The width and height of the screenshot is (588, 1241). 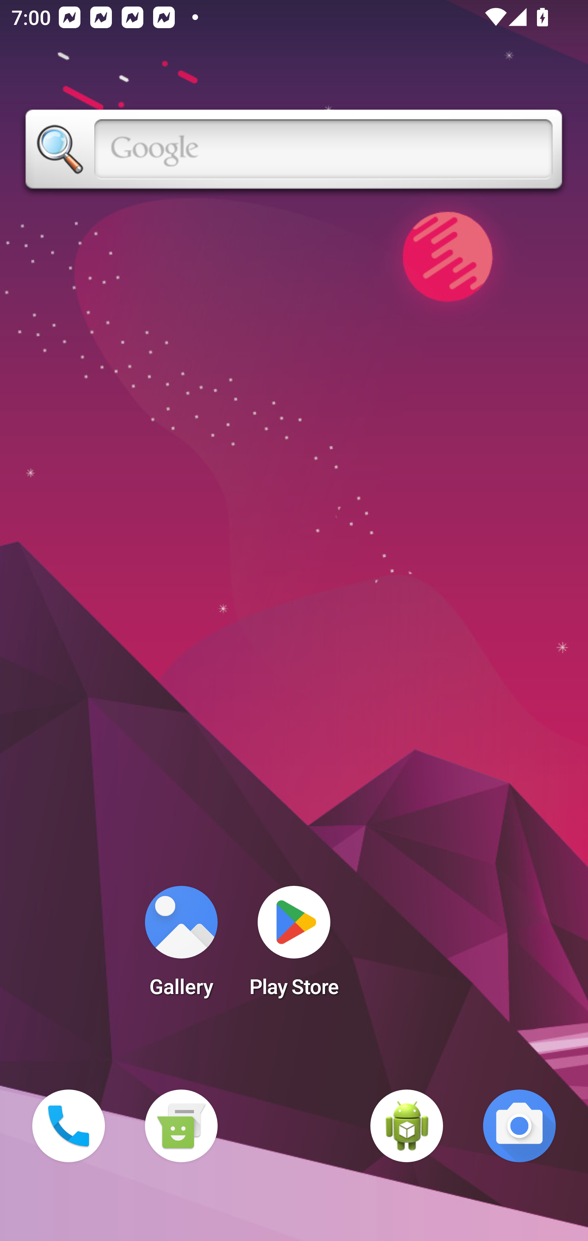 What do you see at coordinates (519, 1126) in the screenshot?
I see `Camera` at bounding box center [519, 1126].